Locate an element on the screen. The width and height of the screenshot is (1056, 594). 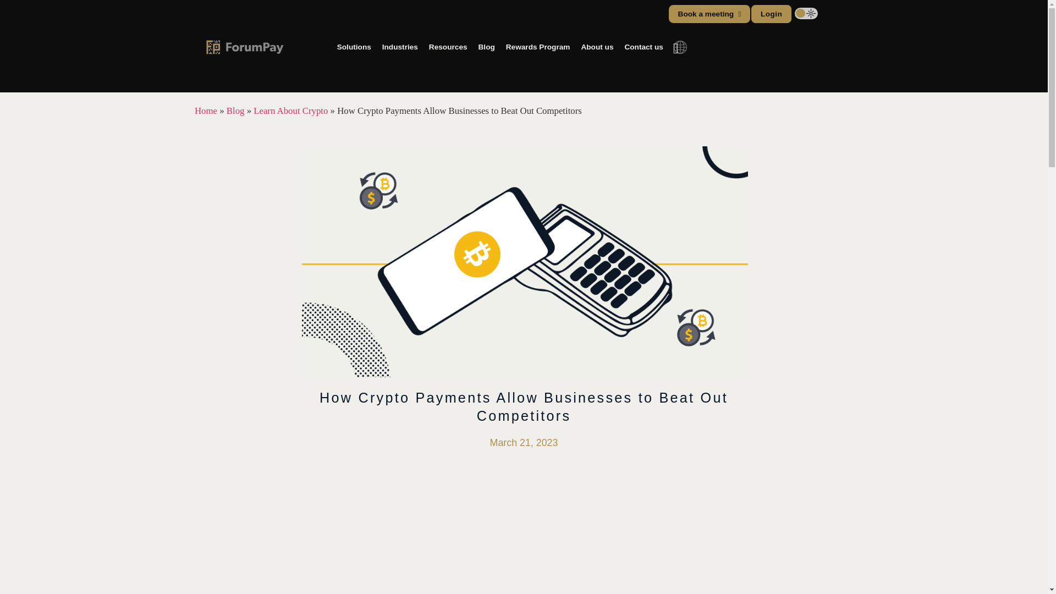
Logo Forumpay new v2 is located at coordinates (233, 45).